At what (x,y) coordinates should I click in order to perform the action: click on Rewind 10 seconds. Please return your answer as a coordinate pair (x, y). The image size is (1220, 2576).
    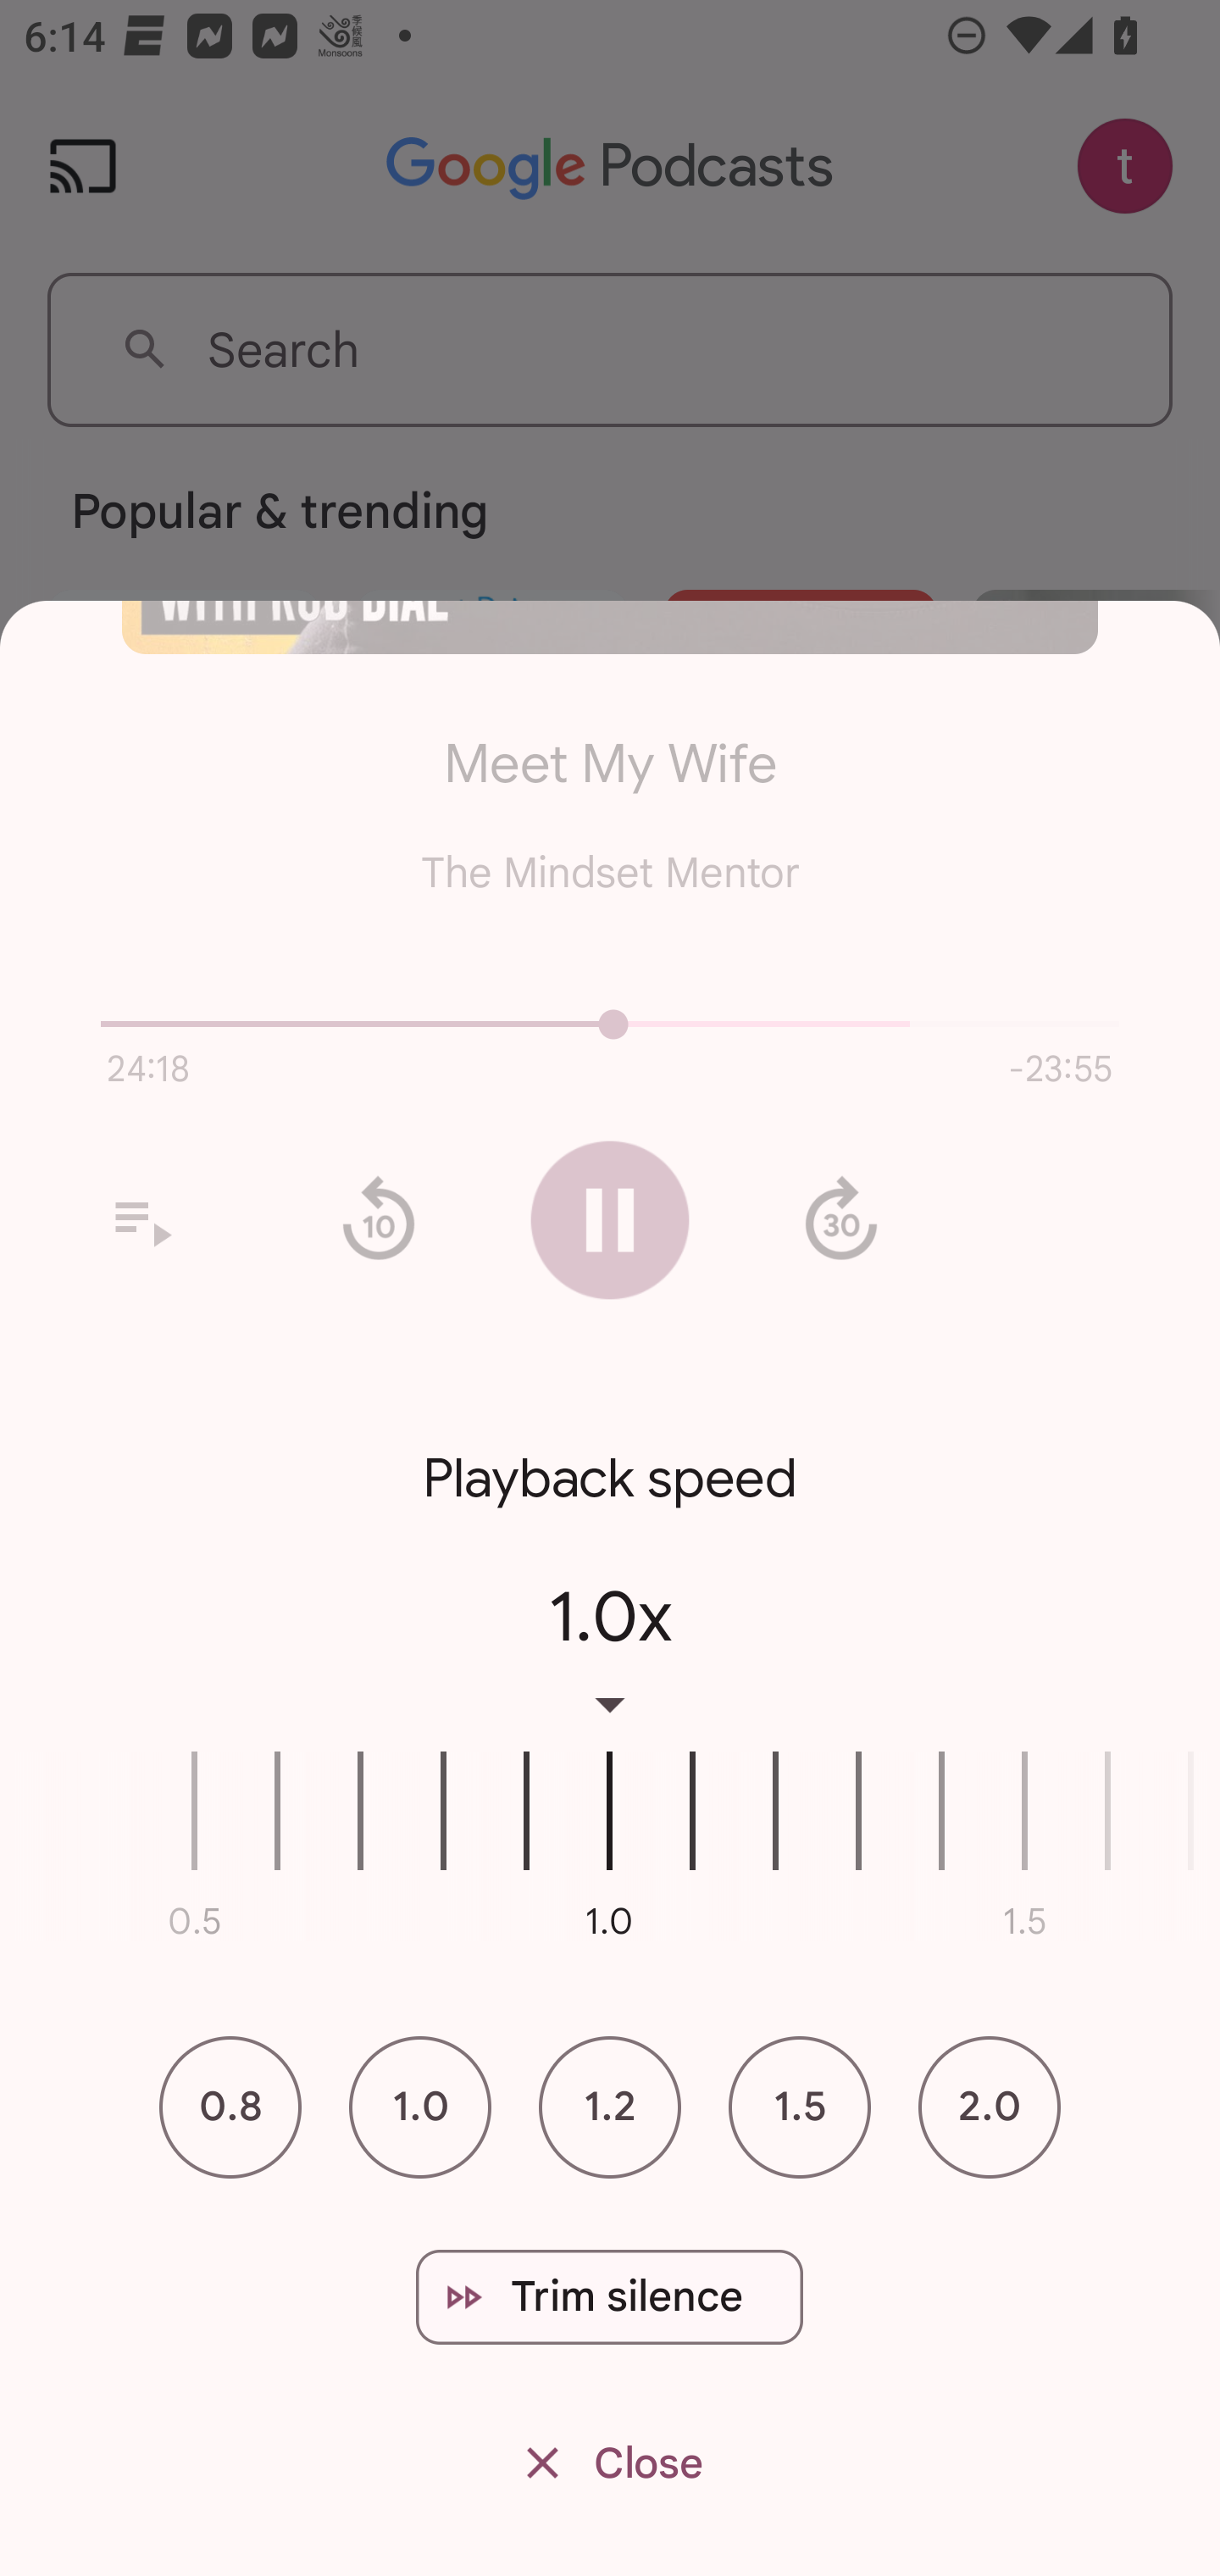
    Looking at the image, I should click on (378, 1219).